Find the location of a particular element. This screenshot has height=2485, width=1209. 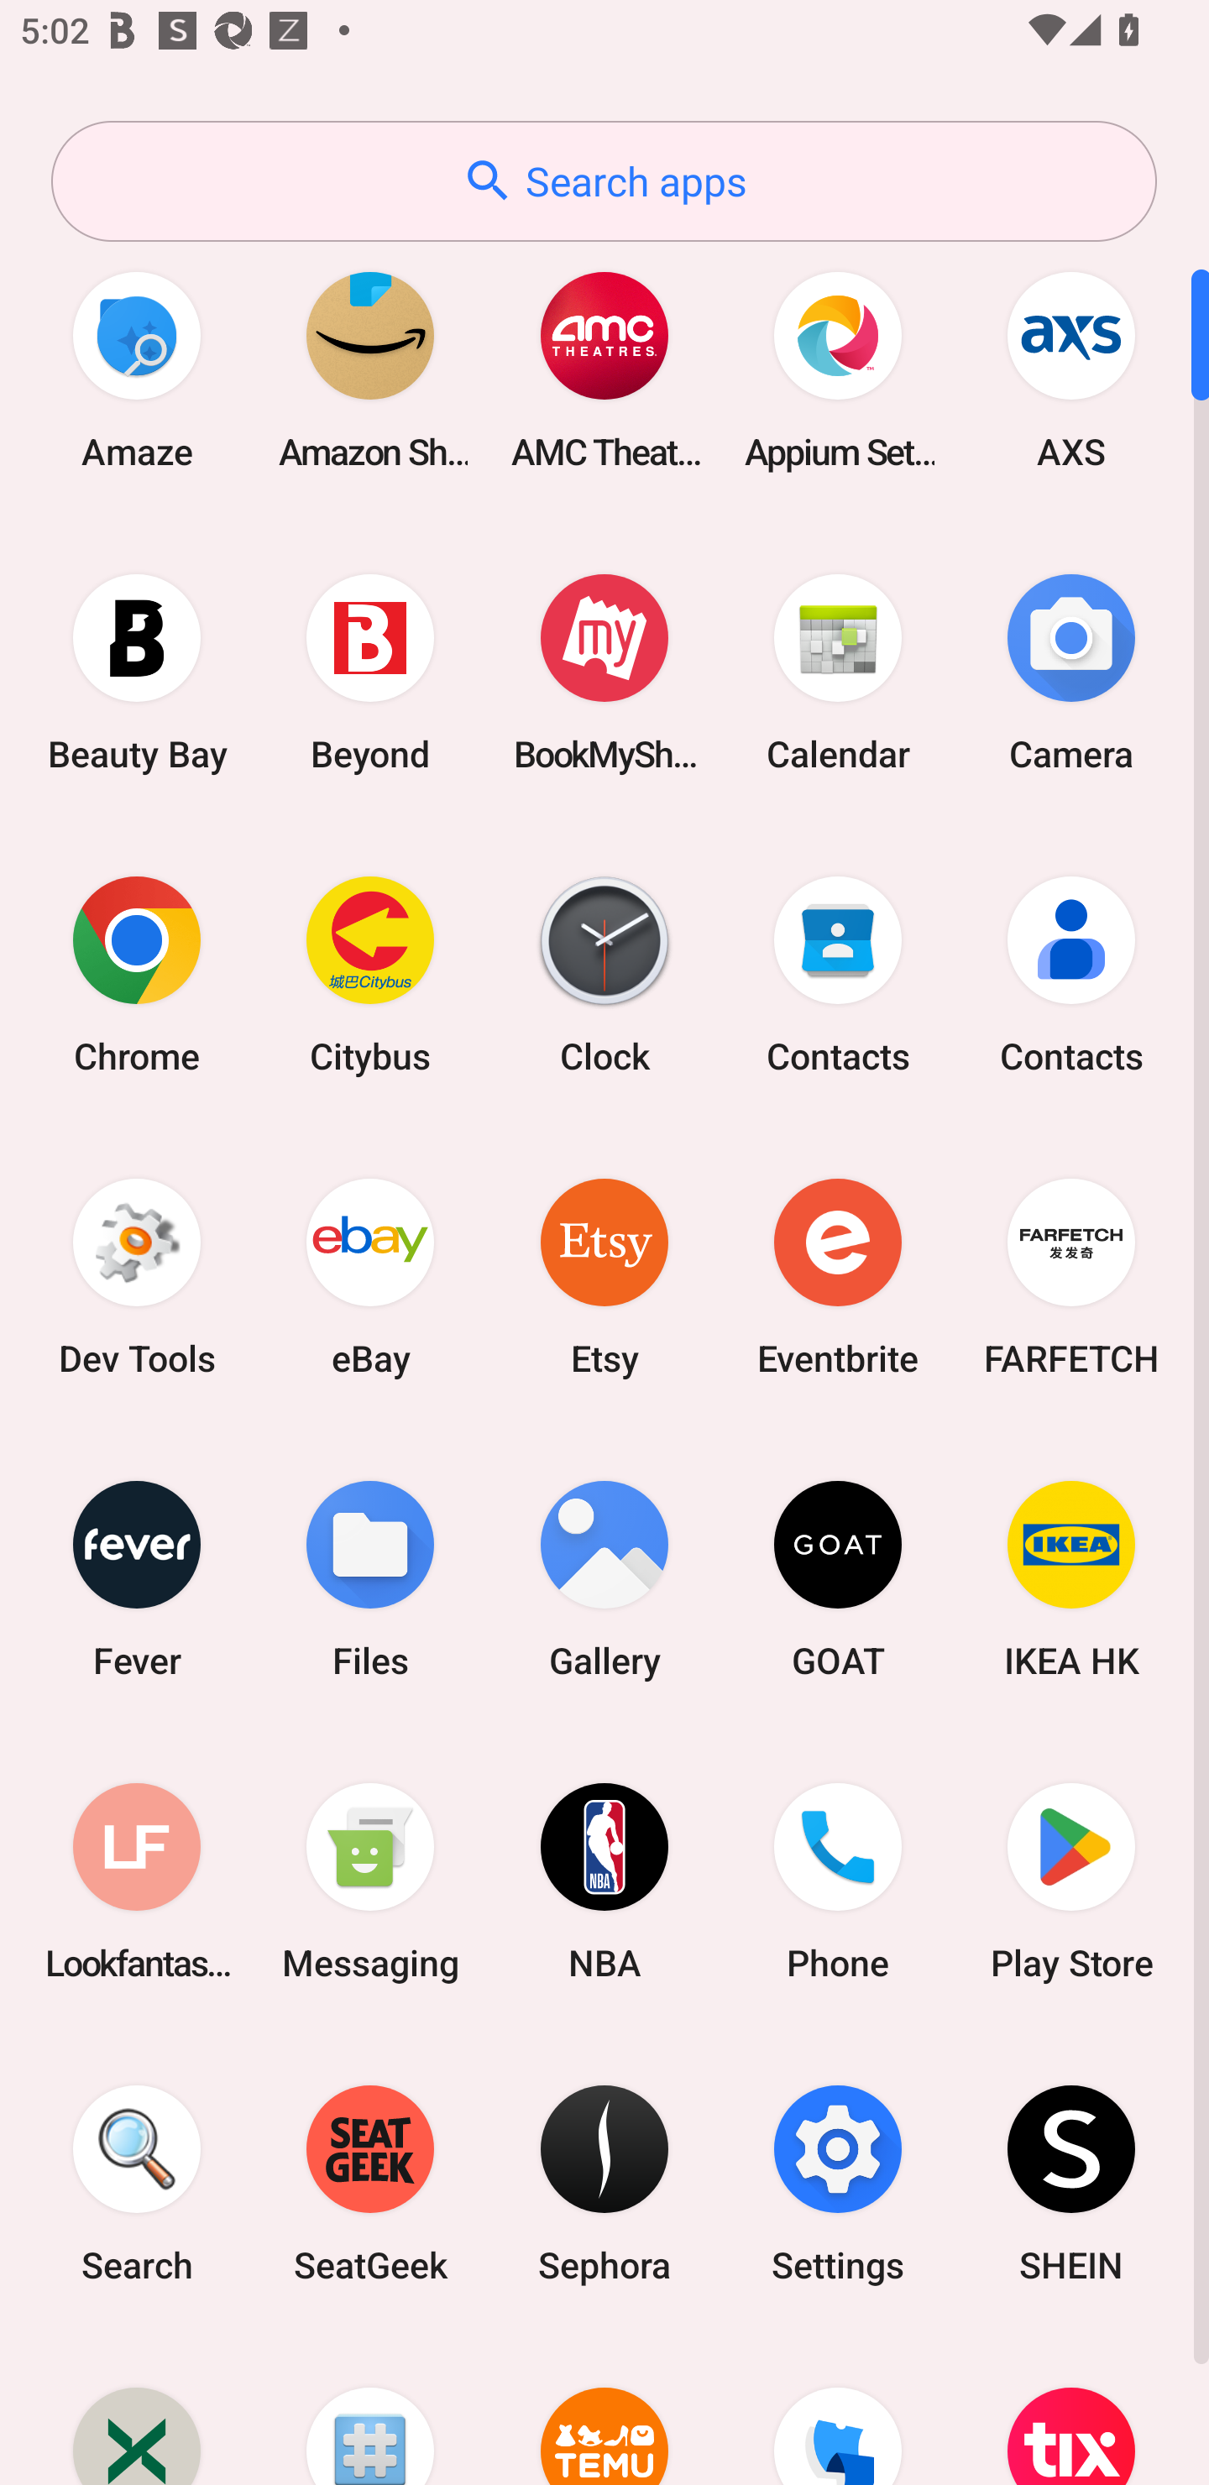

Superuser is located at coordinates (370, 2410).